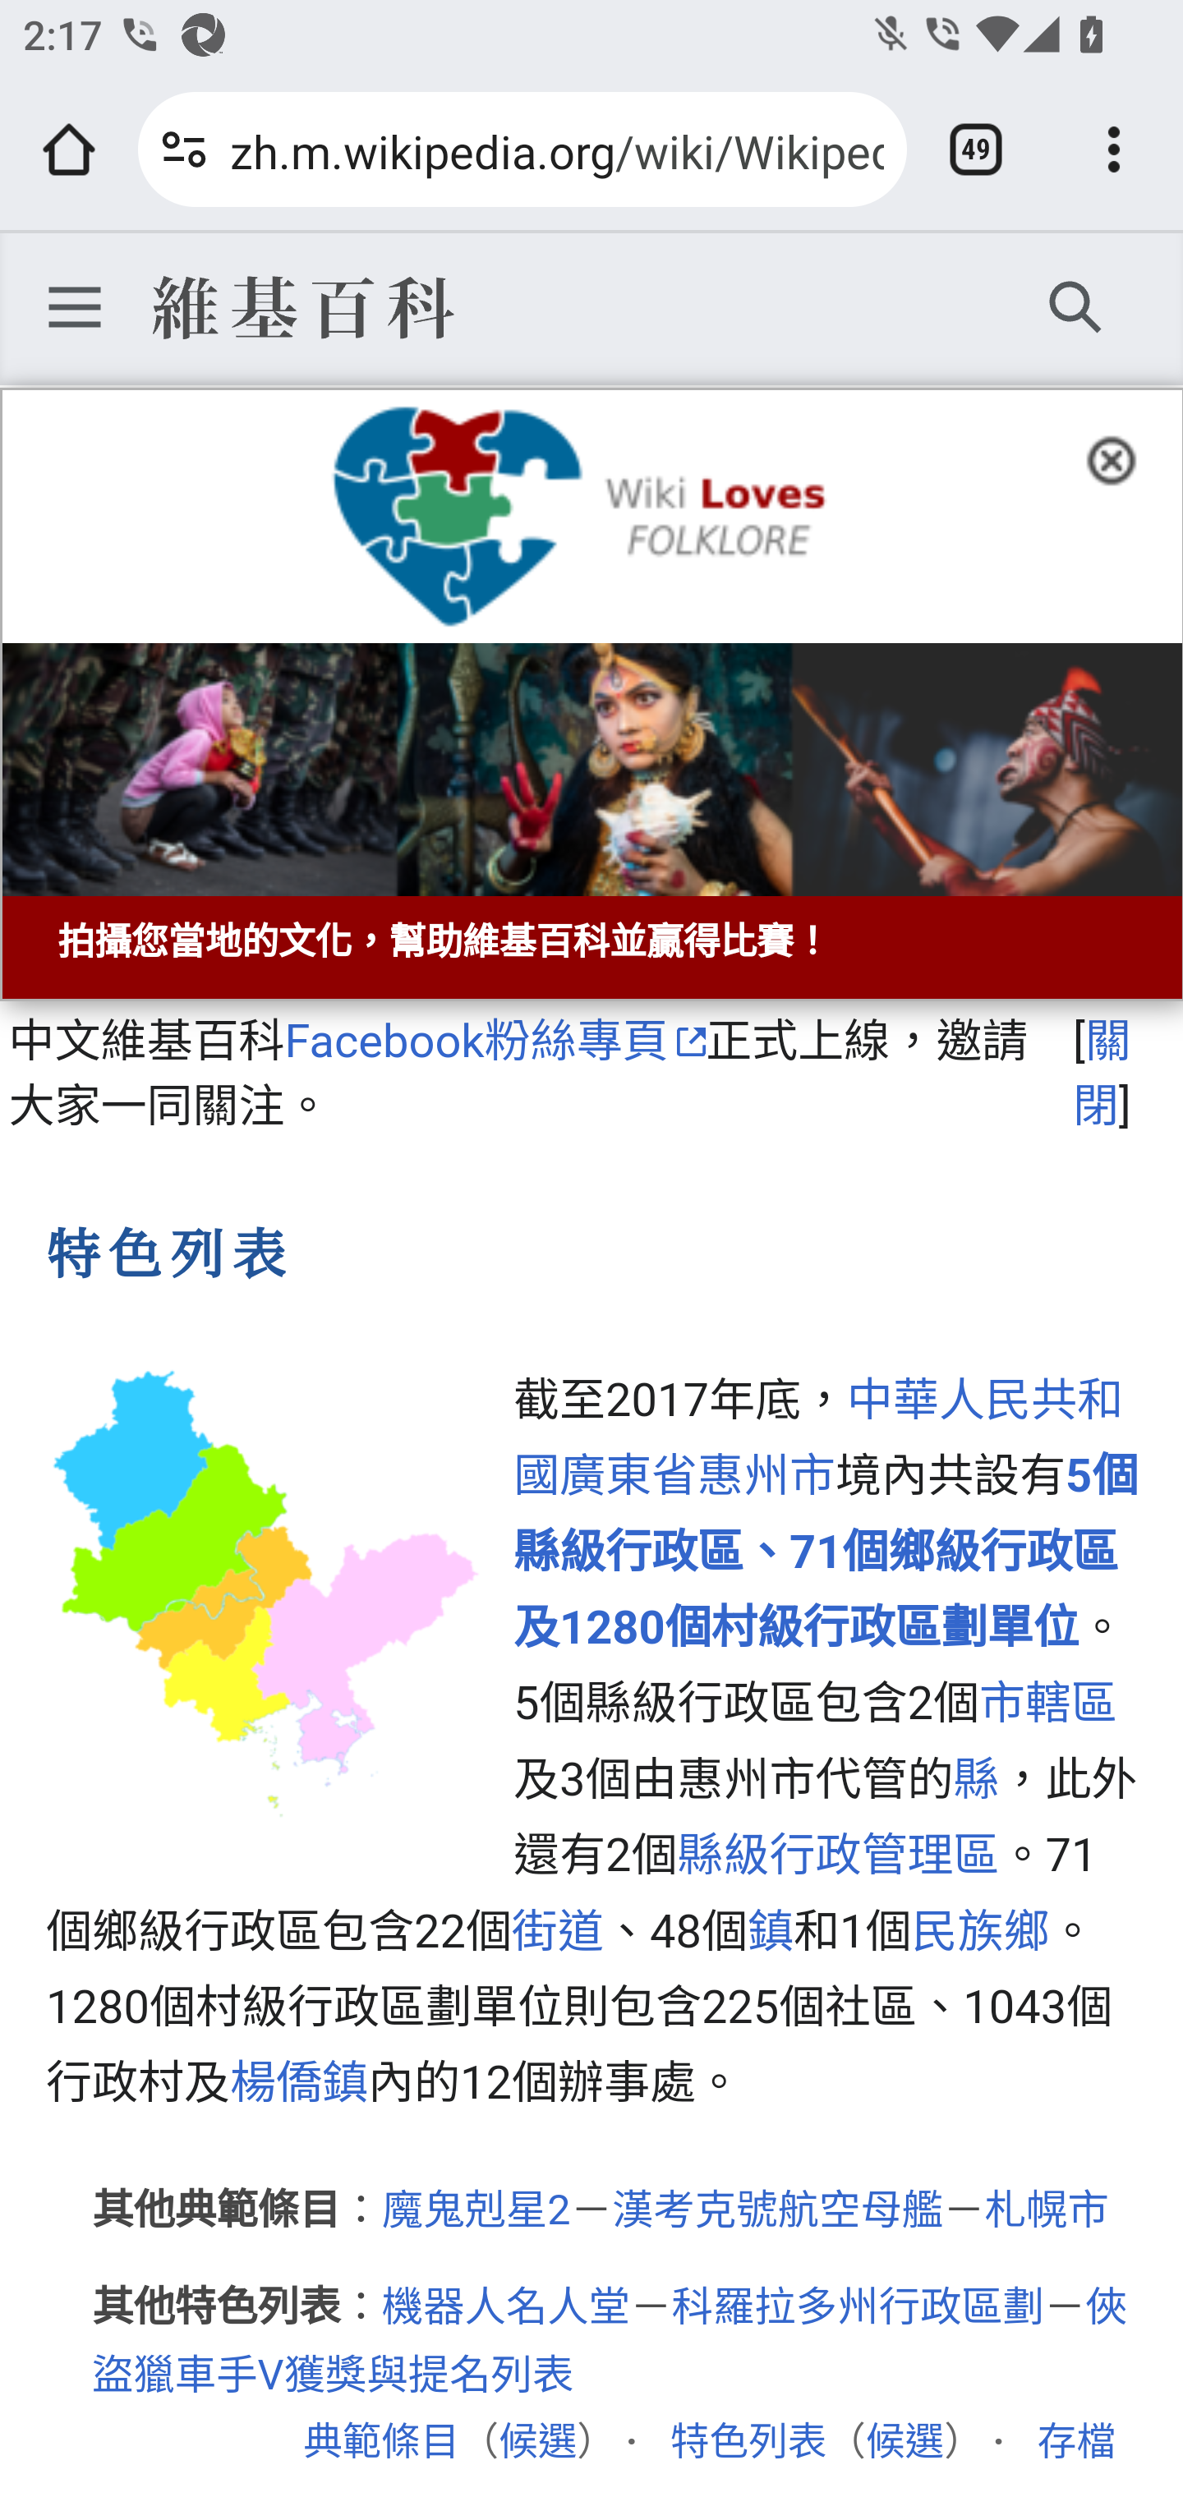 Image resolution: width=1183 pixels, height=2497 pixels. I want to click on 科羅拉多州行政區劃, so click(858, 2308).